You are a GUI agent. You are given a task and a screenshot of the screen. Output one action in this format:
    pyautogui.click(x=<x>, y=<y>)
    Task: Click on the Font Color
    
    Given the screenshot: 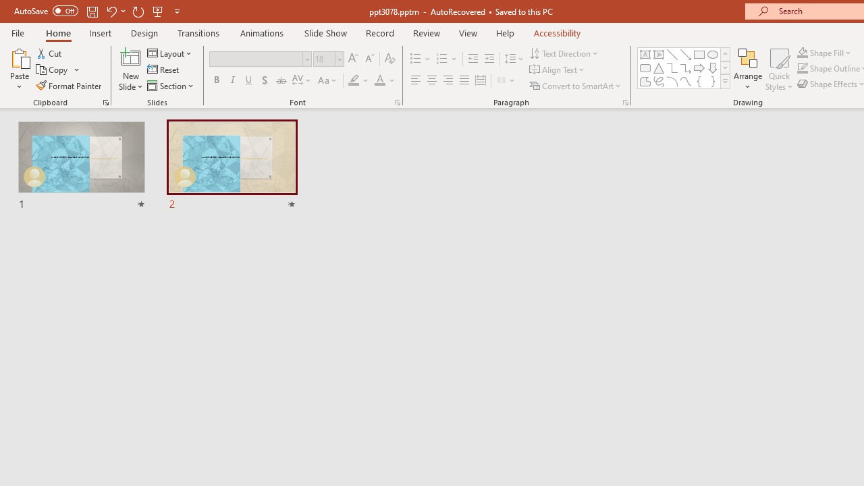 What is the action you would take?
    pyautogui.click(x=385, y=81)
    